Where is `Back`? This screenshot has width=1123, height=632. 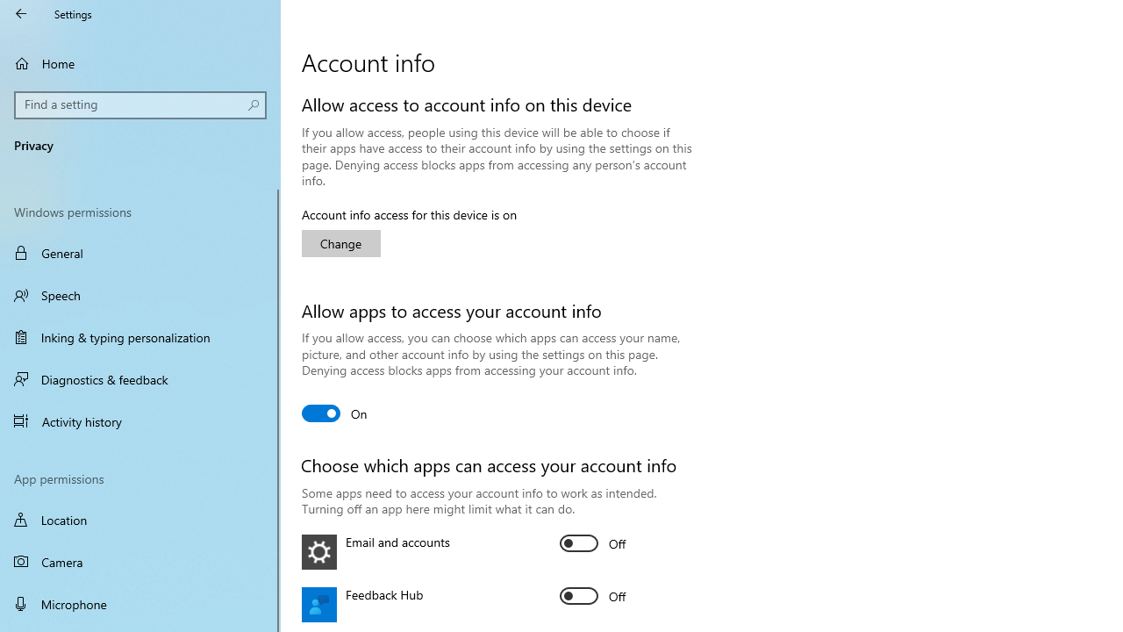 Back is located at coordinates (21, 14).